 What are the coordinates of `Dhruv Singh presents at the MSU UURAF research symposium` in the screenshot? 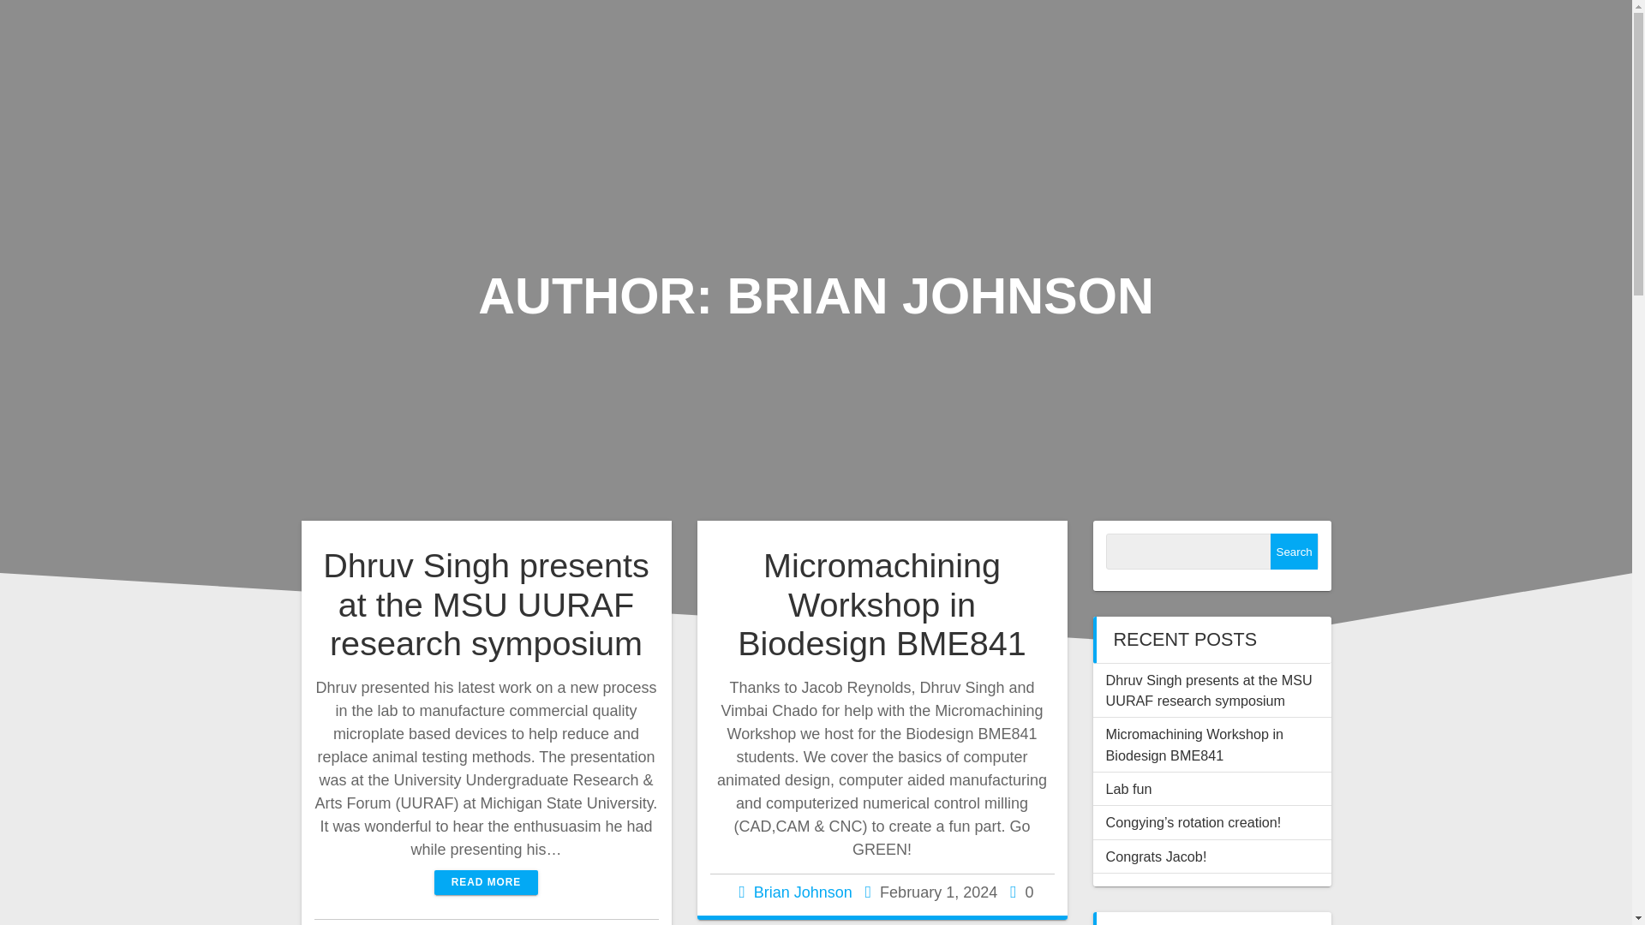 It's located at (486, 605).